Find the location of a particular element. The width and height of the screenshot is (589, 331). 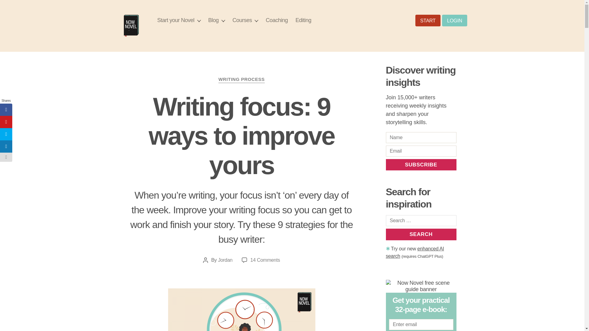

Courses is located at coordinates (245, 20).